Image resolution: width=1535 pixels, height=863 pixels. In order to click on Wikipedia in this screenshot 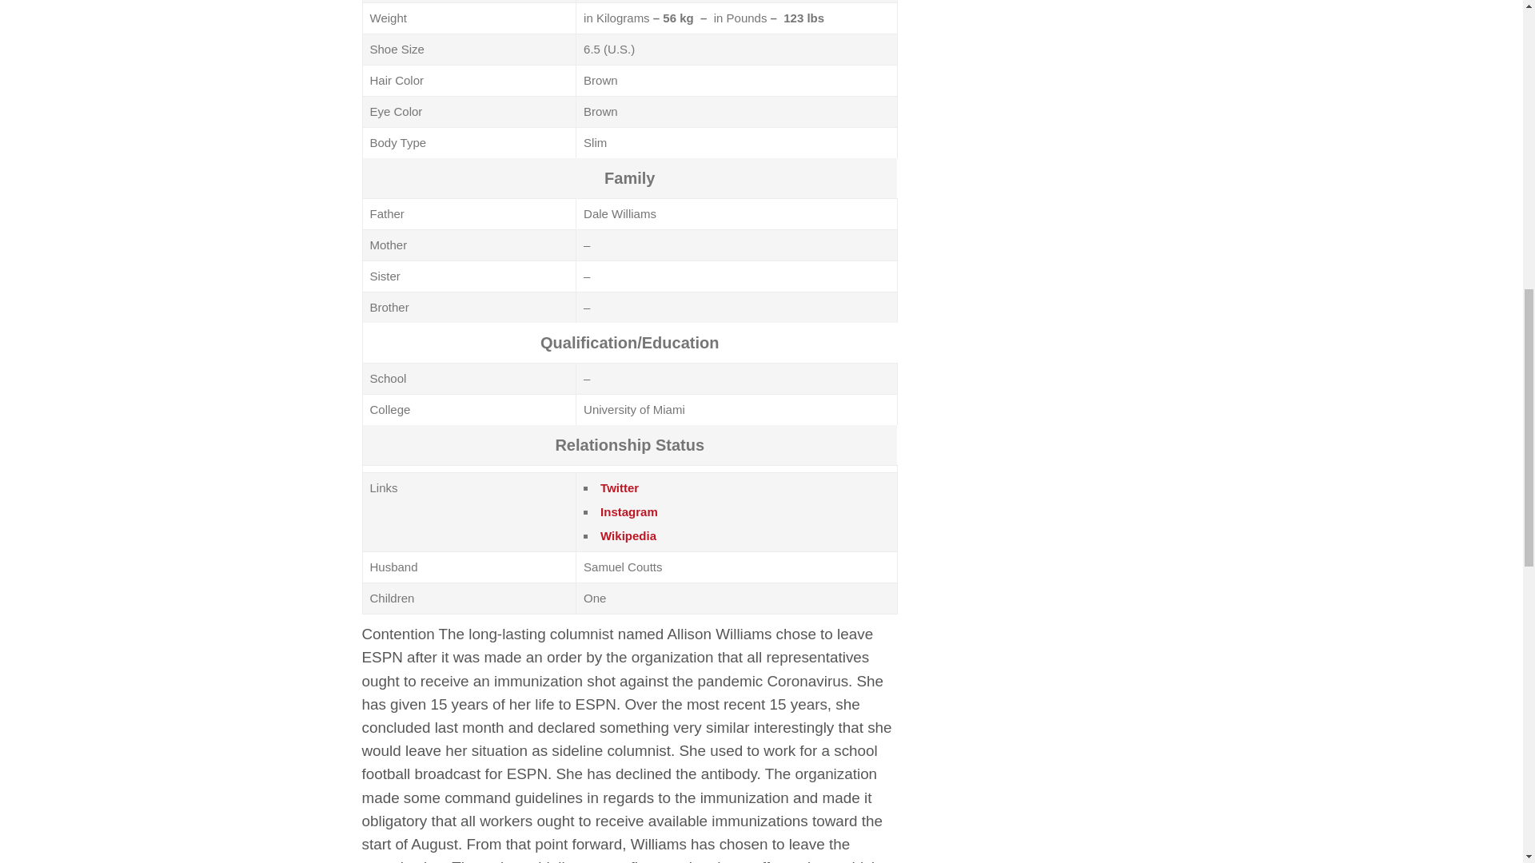, I will do `click(628, 535)`.